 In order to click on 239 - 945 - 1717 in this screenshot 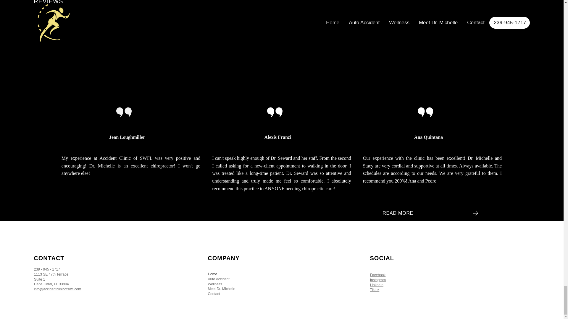, I will do `click(47, 269)`.